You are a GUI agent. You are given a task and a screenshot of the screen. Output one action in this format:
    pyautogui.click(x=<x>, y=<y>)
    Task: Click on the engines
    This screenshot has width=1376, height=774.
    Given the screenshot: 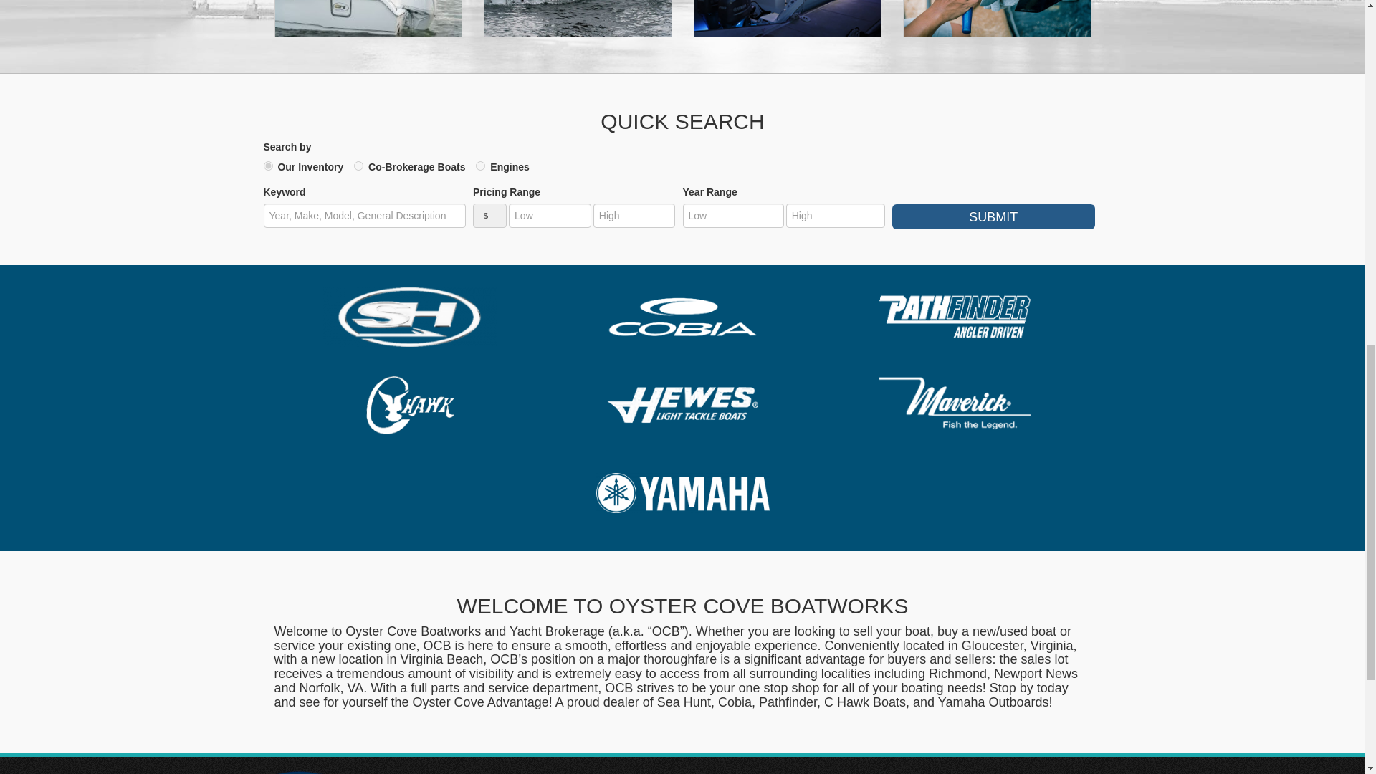 What is the action you would take?
    pyautogui.click(x=480, y=165)
    